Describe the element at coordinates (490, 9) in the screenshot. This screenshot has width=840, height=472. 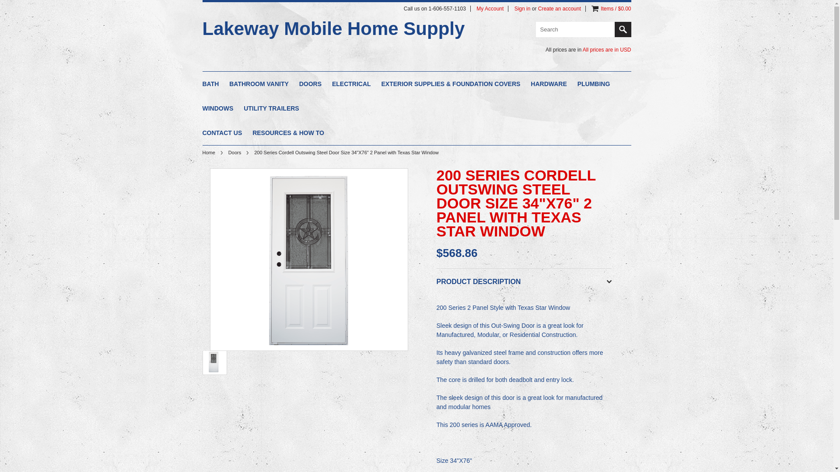
I see `My Account` at that location.